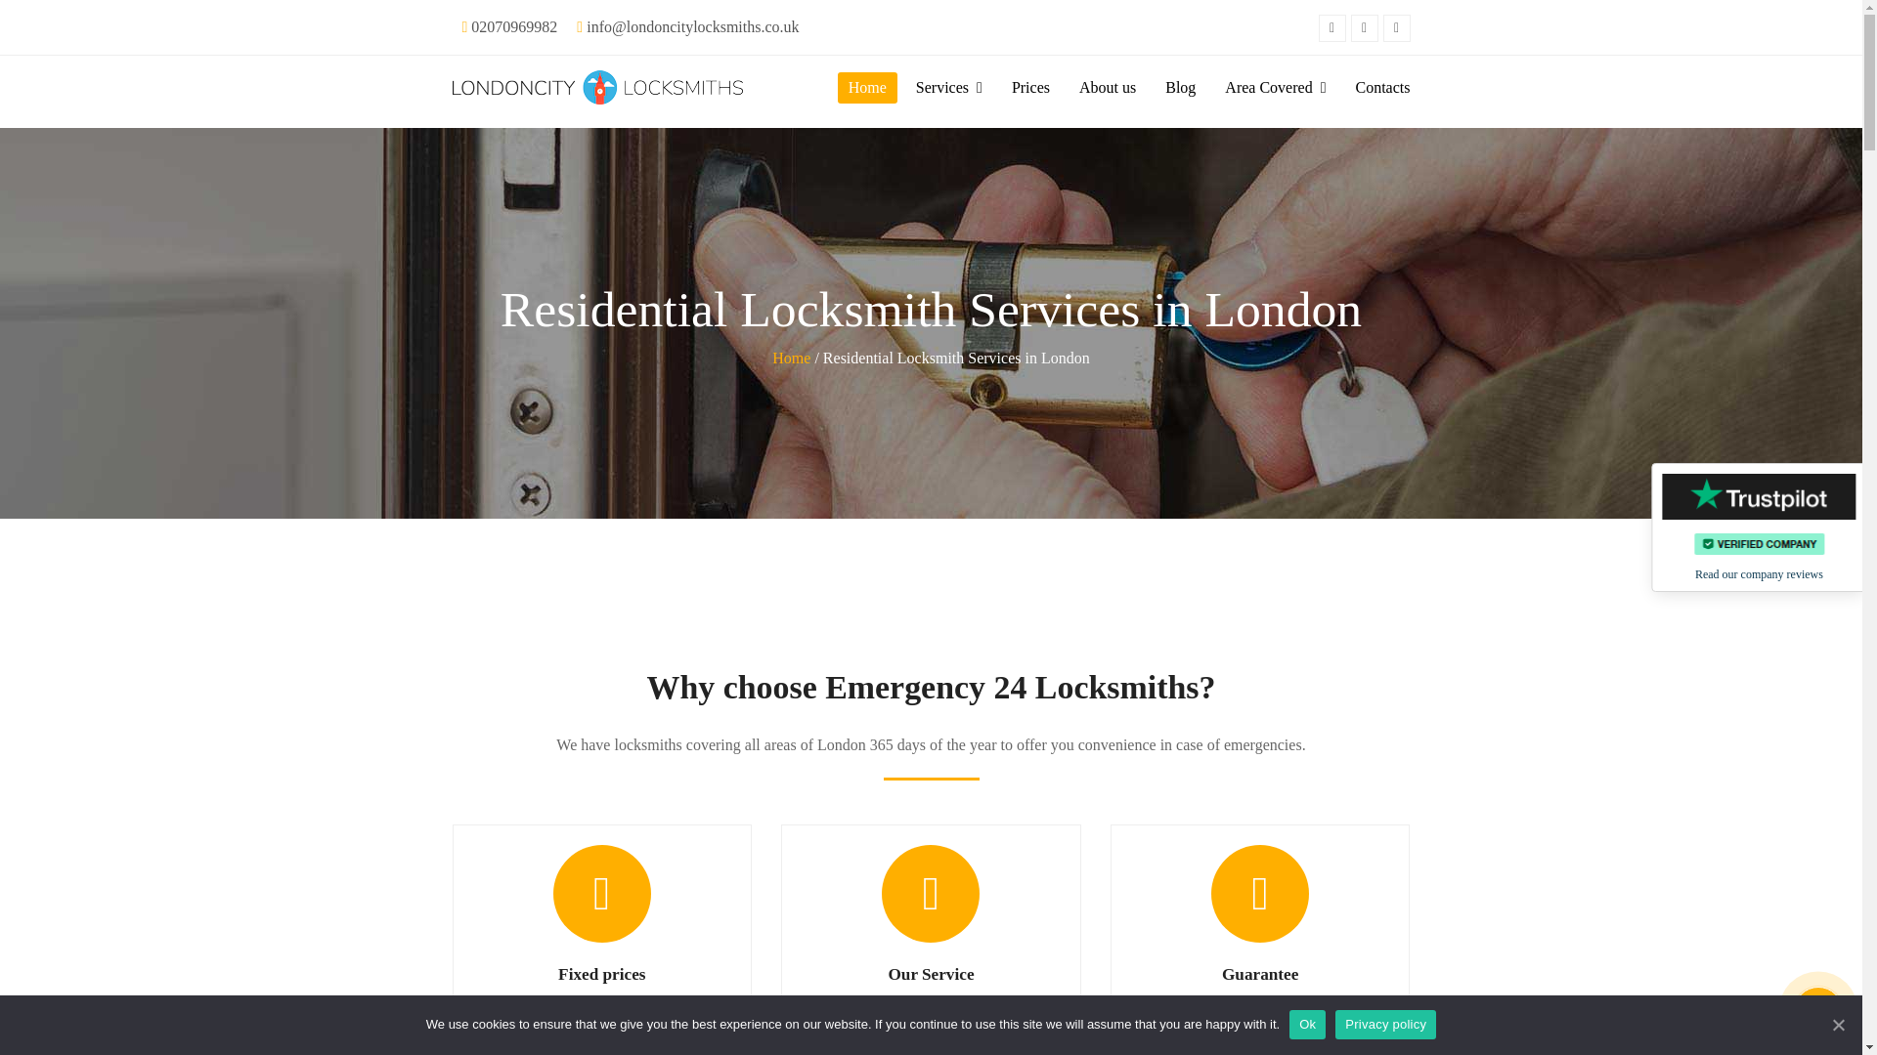 The width and height of the screenshot is (1877, 1055). I want to click on Area Covered, so click(1275, 87).